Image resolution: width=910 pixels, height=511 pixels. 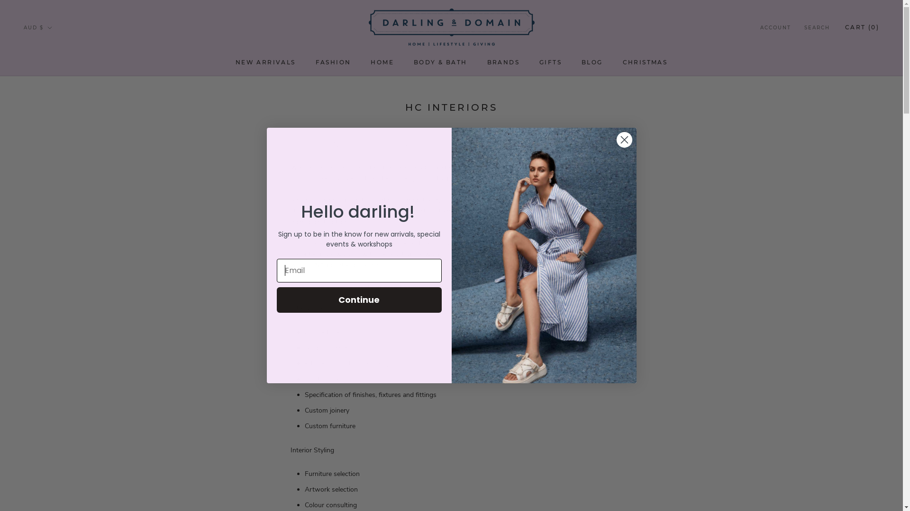 What do you see at coordinates (382, 62) in the screenshot?
I see `HOME` at bounding box center [382, 62].